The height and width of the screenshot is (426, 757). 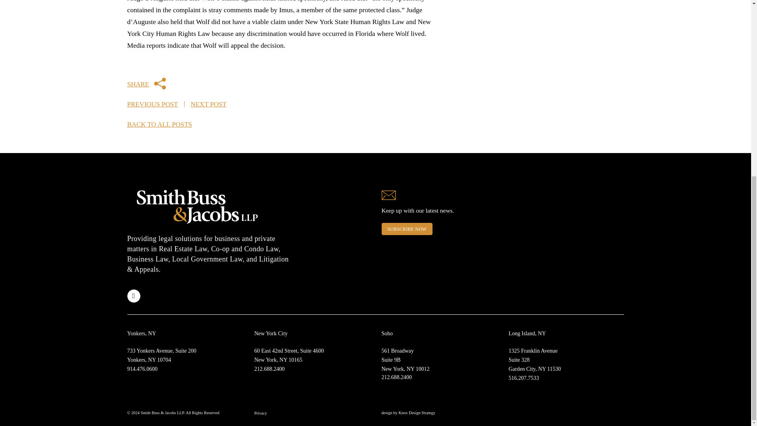 I want to click on BACK TO ALL POSTS, so click(x=524, y=378).